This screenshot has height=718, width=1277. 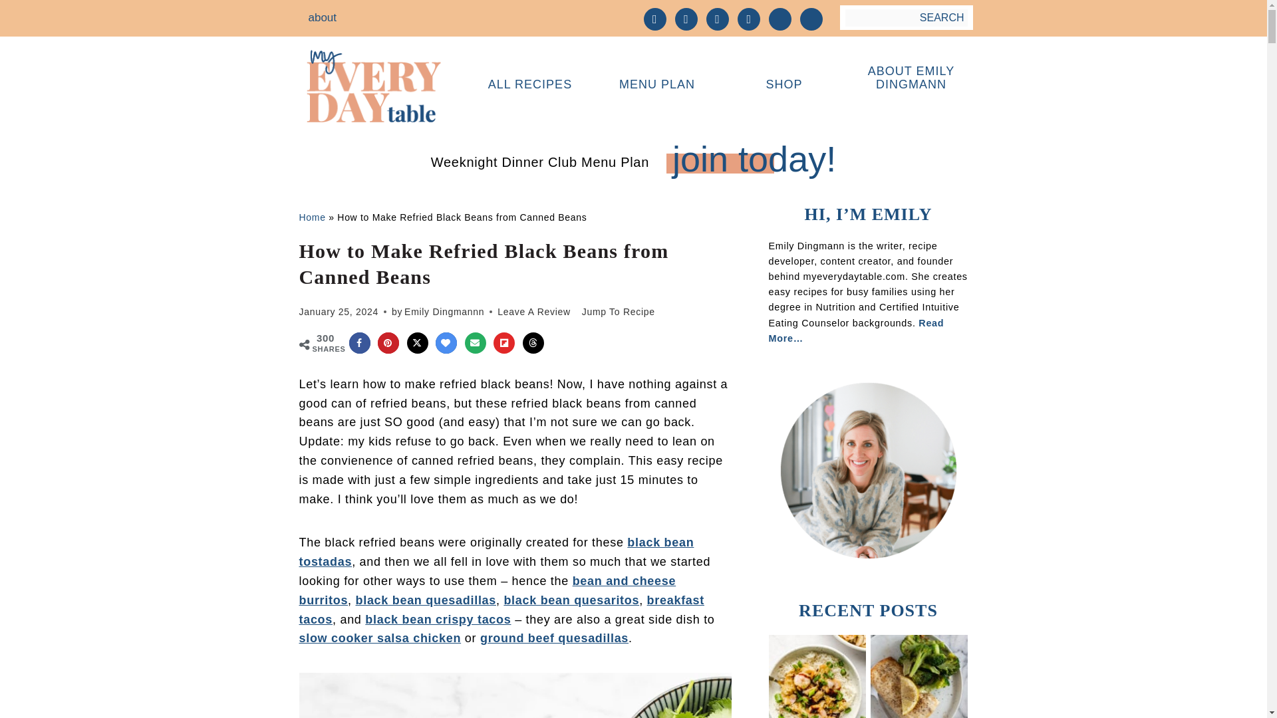 What do you see at coordinates (811, 18) in the screenshot?
I see `twitter` at bounding box center [811, 18].